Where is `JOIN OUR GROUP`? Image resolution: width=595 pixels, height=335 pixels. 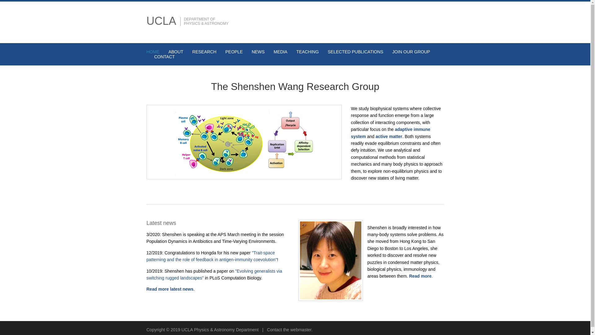 JOIN OUR GROUP is located at coordinates (411, 51).